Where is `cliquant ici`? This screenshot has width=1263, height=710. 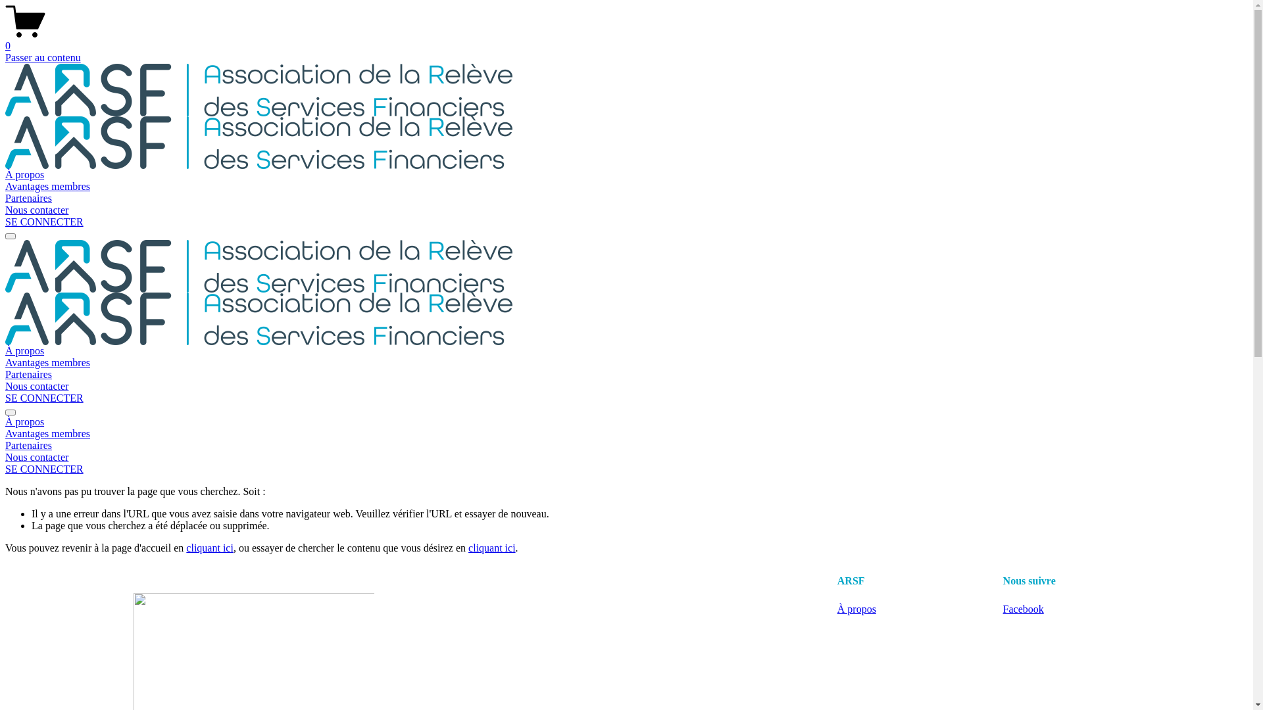
cliquant ici is located at coordinates (492, 548).